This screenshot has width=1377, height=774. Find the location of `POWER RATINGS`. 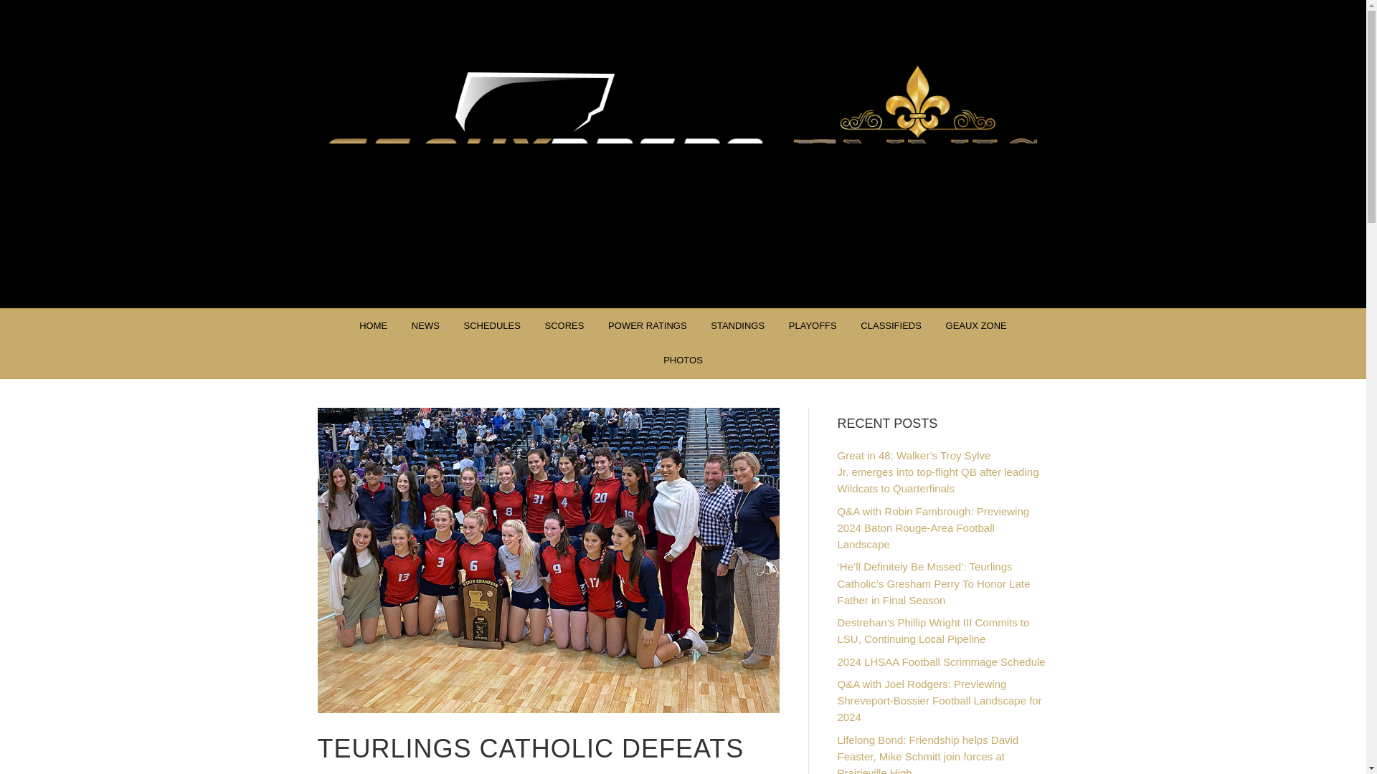

POWER RATINGS is located at coordinates (648, 325).